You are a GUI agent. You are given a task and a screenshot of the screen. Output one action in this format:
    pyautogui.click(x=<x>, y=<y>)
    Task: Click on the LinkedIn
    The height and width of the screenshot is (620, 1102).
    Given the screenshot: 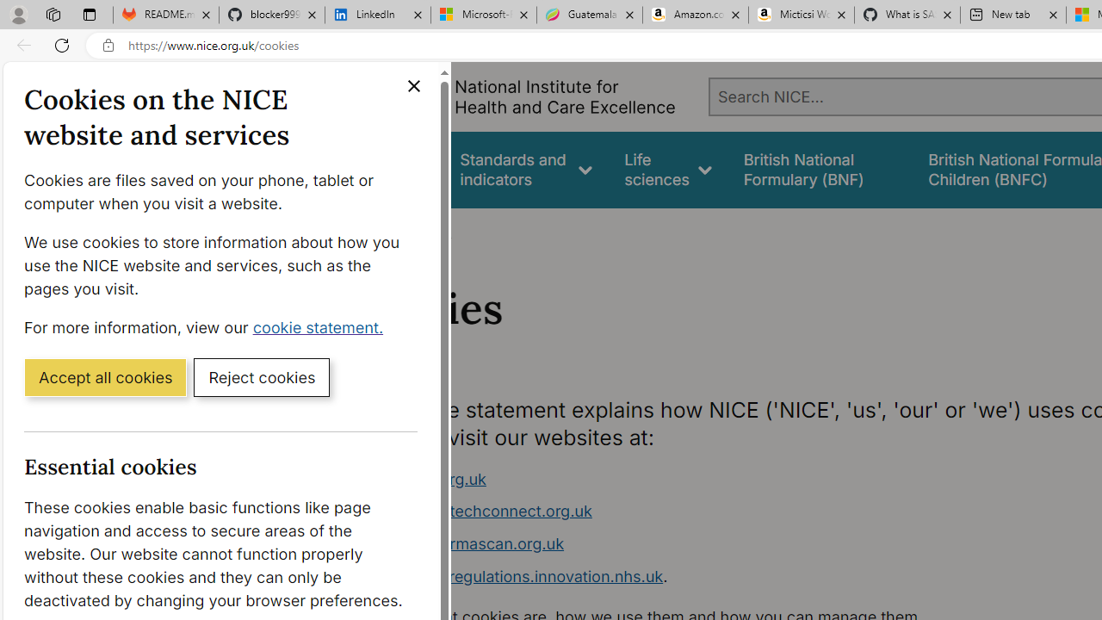 What is the action you would take?
    pyautogui.click(x=377, y=15)
    